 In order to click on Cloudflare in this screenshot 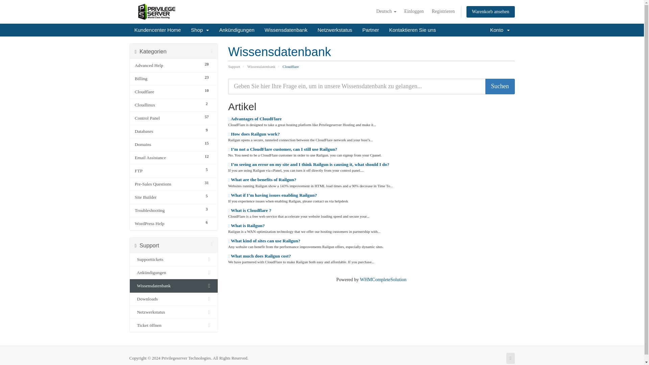, I will do `click(167, 92)`.